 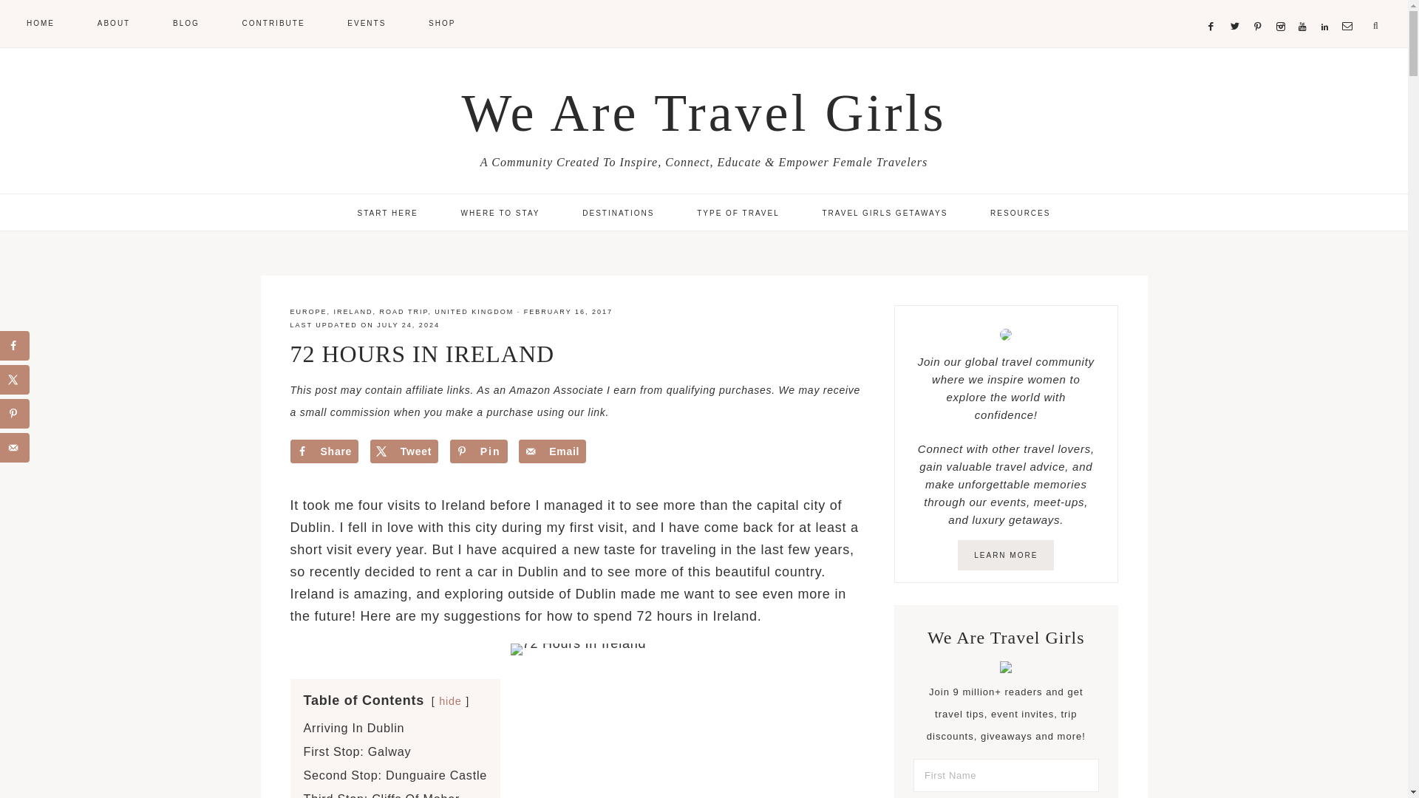 I want to click on START HERE, so click(x=387, y=212).